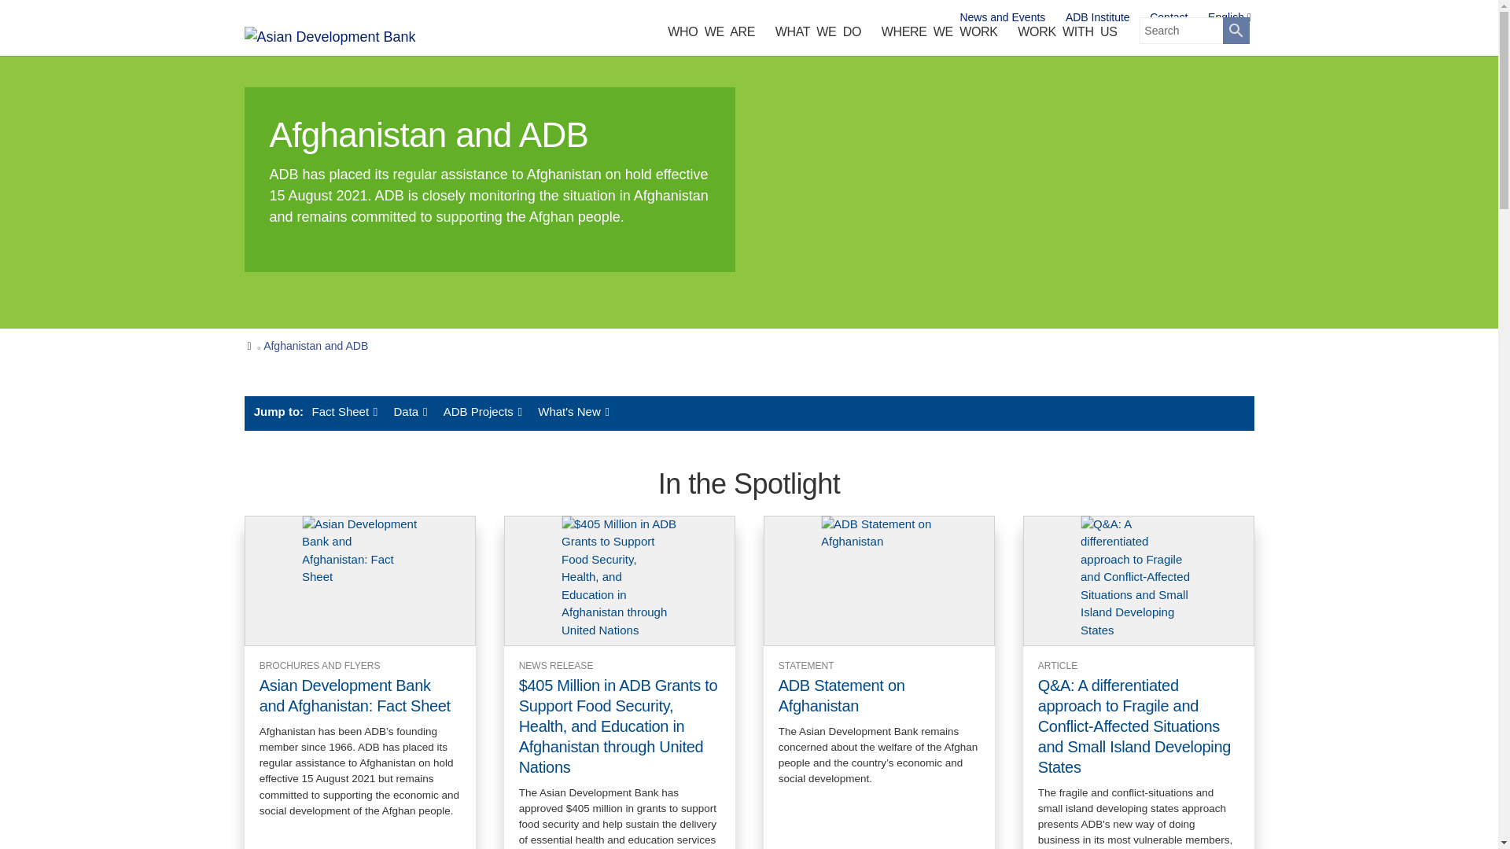 This screenshot has width=1510, height=849. Describe the element at coordinates (1002, 17) in the screenshot. I see `News and Events` at that location.